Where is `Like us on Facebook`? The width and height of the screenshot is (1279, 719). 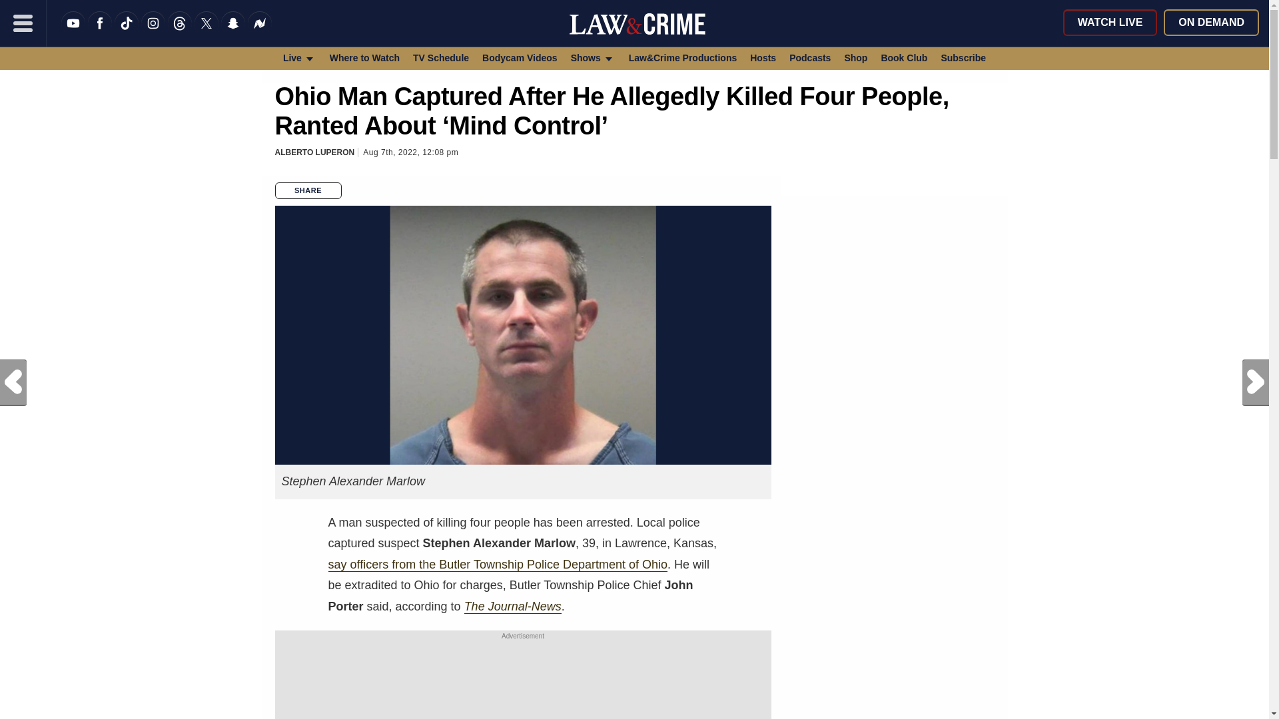 Like us on Facebook is located at coordinates (100, 31).